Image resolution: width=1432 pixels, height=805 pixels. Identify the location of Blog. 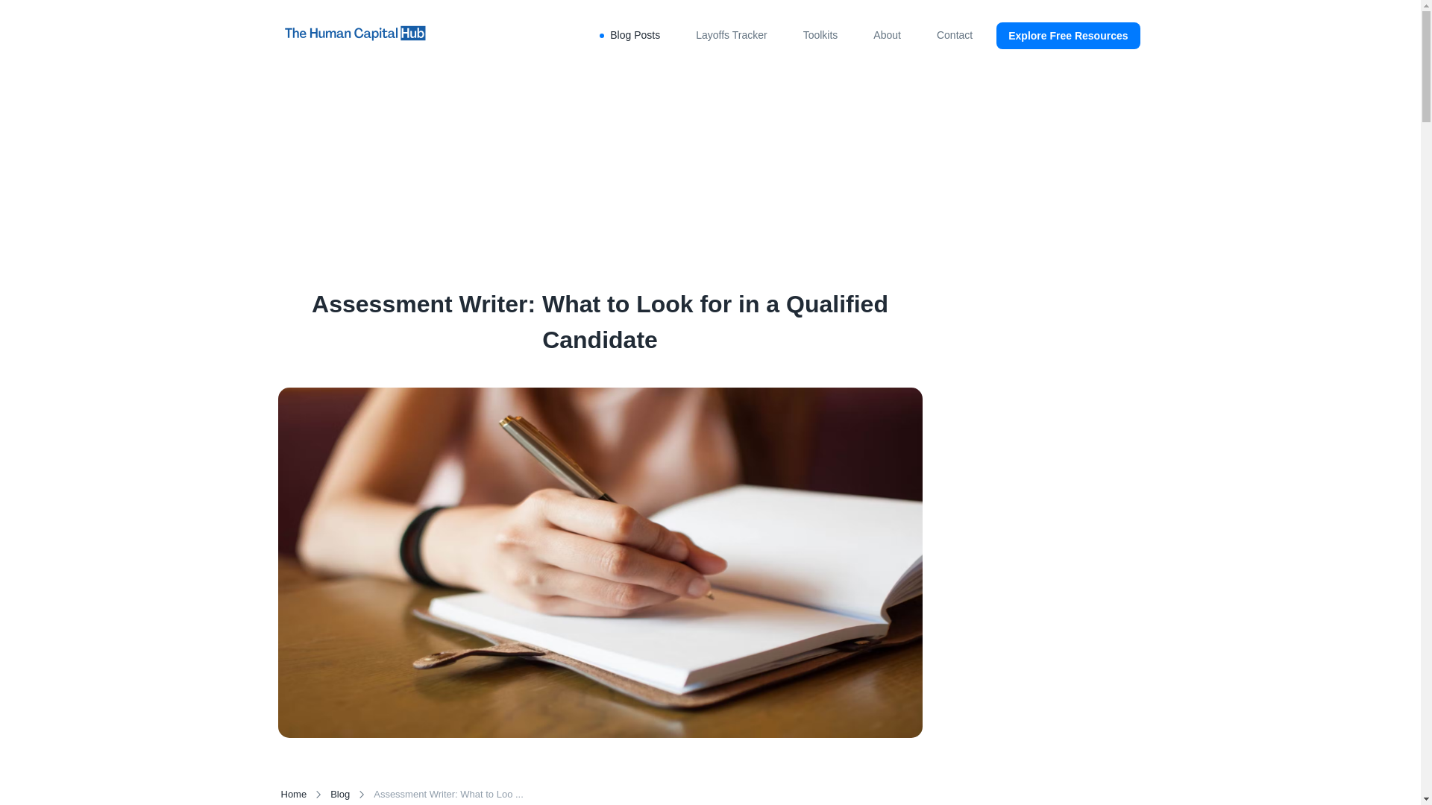
(340, 795).